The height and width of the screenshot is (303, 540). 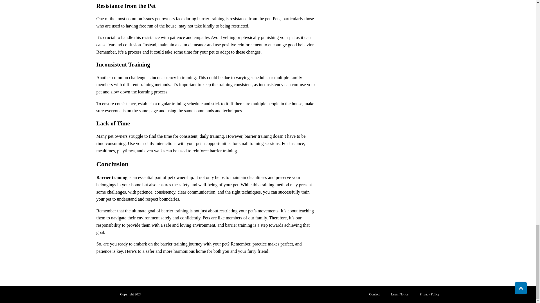 What do you see at coordinates (429, 295) in the screenshot?
I see `Privacy Policy` at bounding box center [429, 295].